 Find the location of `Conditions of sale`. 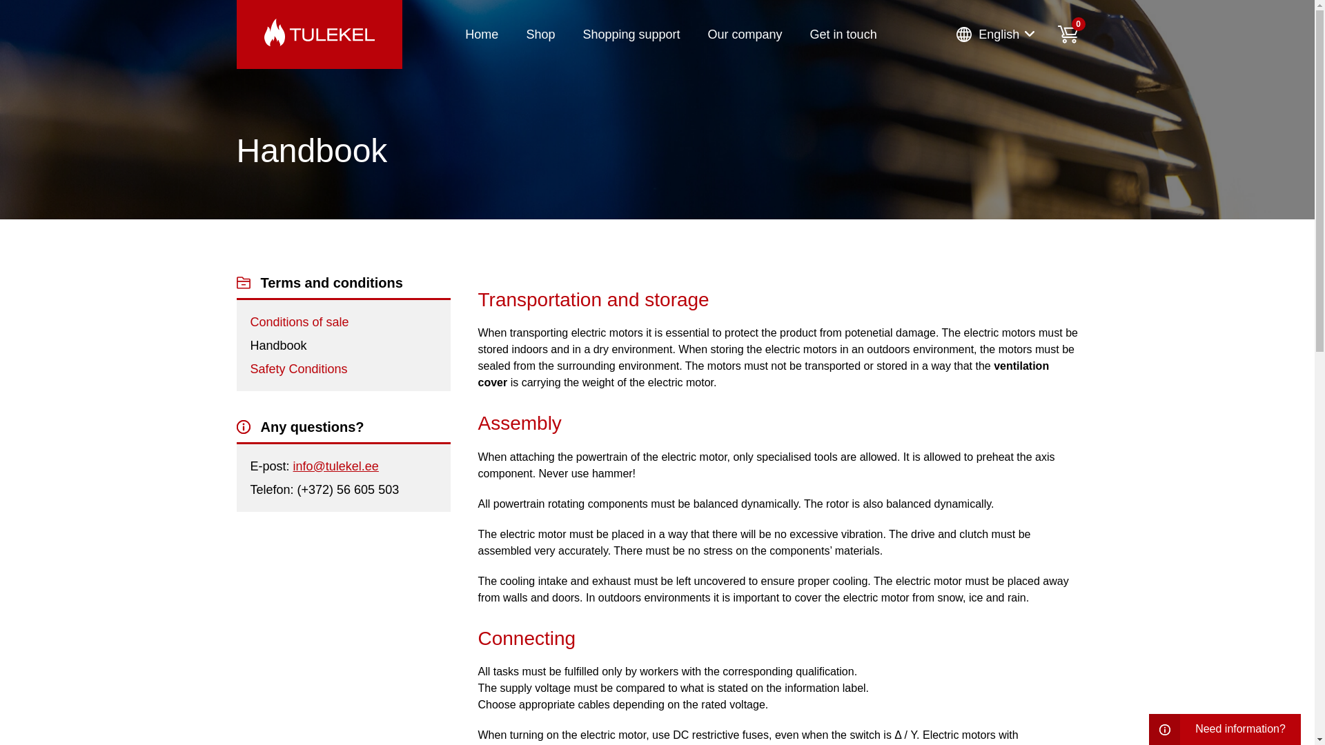

Conditions of sale is located at coordinates (299, 321).